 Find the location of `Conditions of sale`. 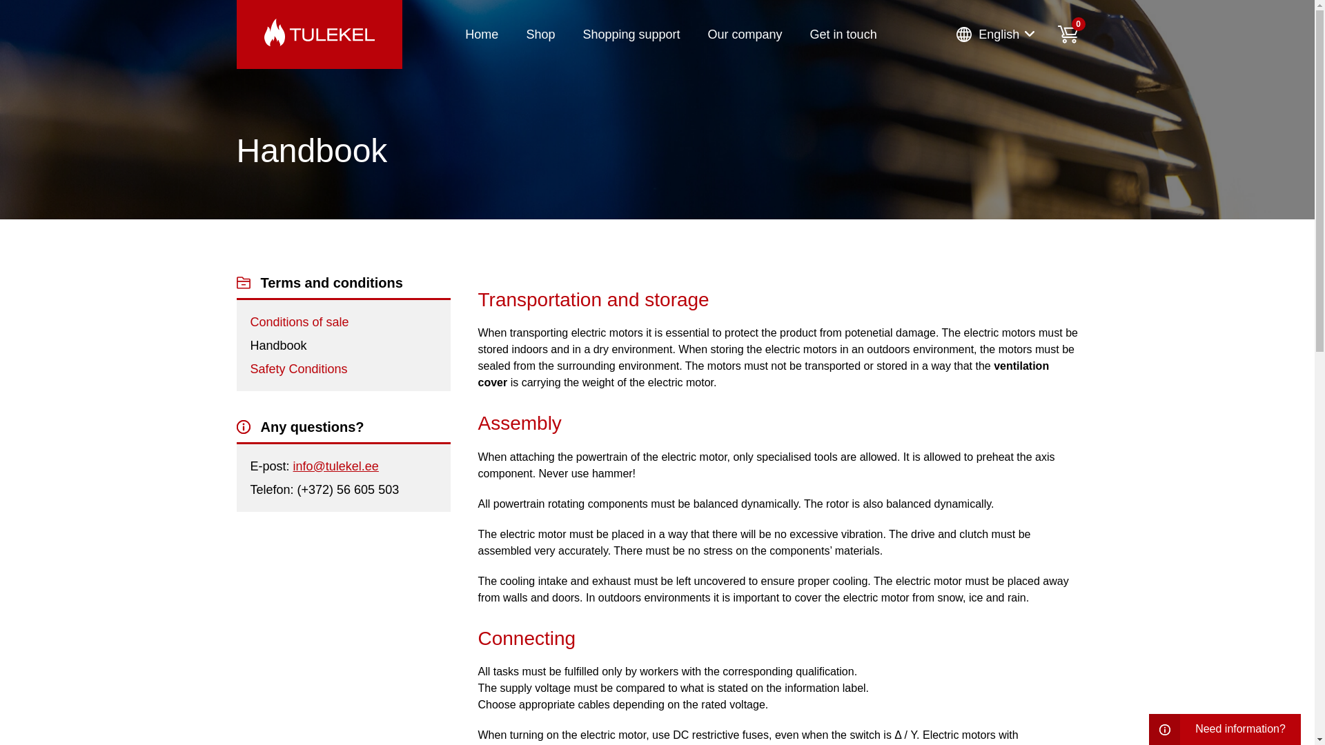

Conditions of sale is located at coordinates (299, 321).